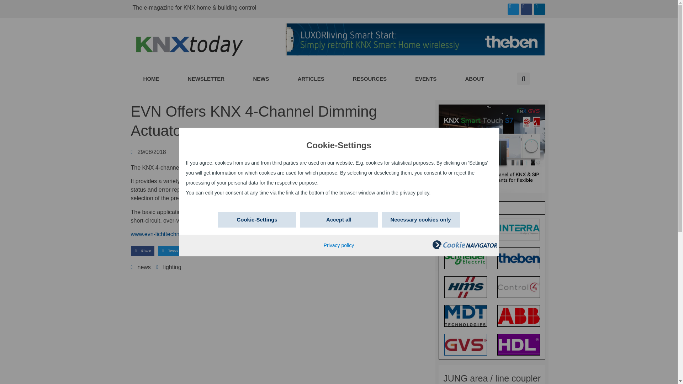 Image resolution: width=683 pixels, height=384 pixels. Describe the element at coordinates (311, 79) in the screenshot. I see `ARTICLES` at that location.